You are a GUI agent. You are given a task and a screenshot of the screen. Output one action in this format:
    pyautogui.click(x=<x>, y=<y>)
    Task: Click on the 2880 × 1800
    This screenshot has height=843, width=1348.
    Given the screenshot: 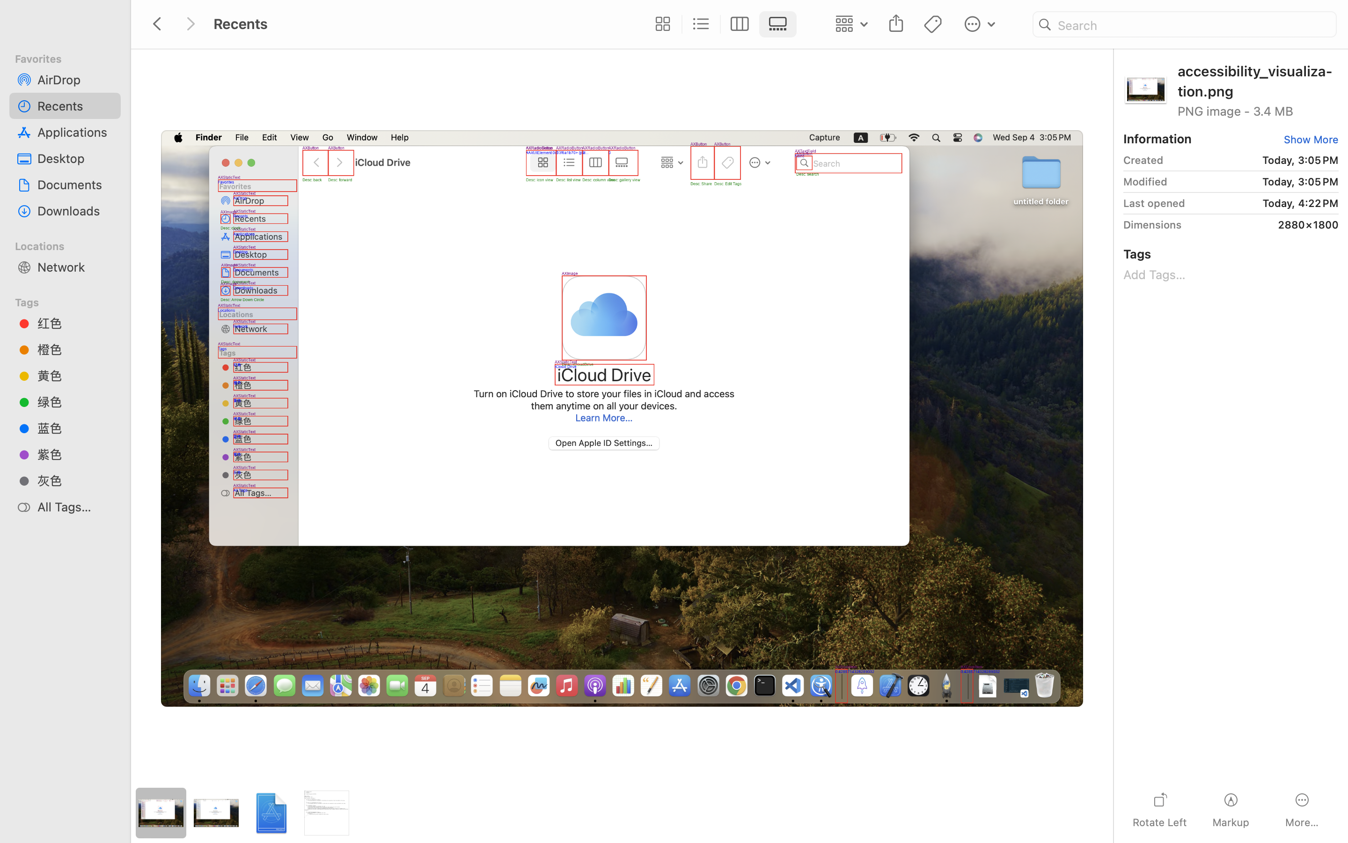 What is the action you would take?
    pyautogui.click(x=1263, y=225)
    